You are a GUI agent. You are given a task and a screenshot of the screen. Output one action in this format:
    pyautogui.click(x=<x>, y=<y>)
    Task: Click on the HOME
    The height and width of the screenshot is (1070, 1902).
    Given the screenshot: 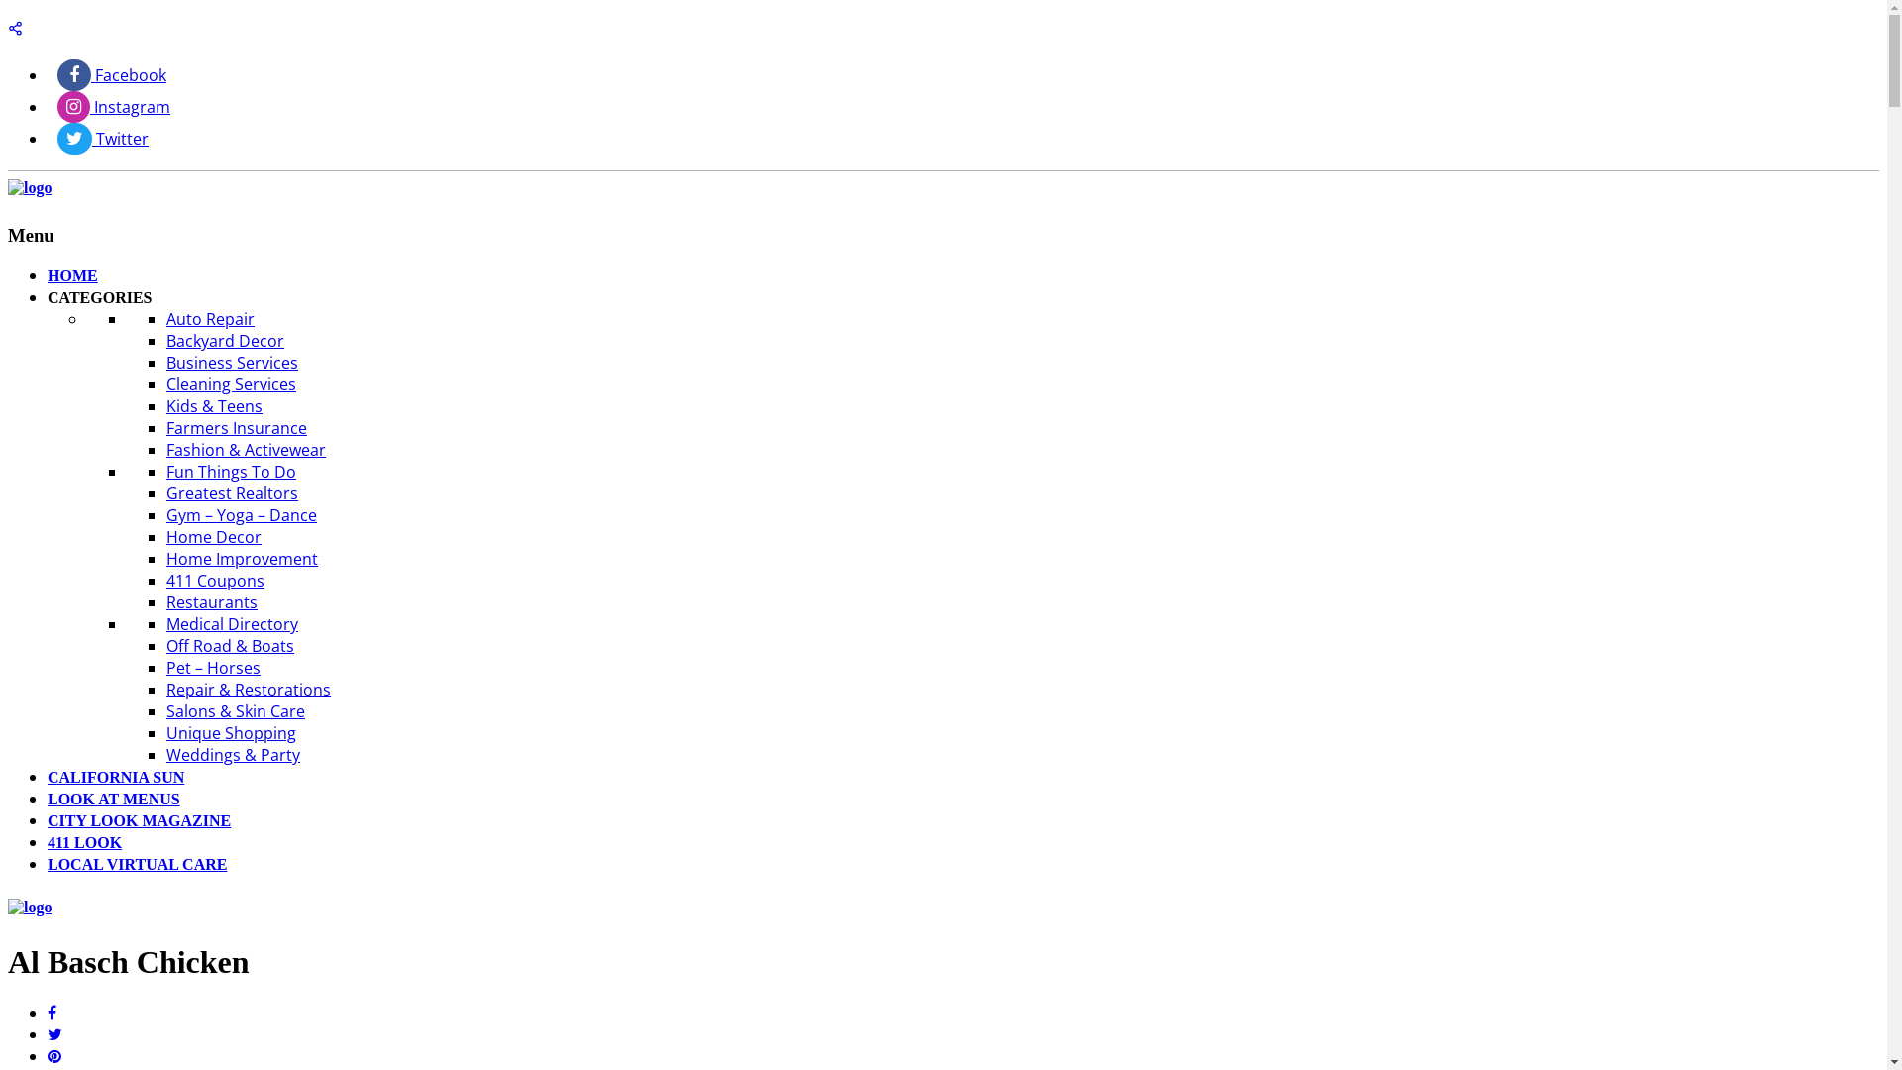 What is the action you would take?
    pyautogui.click(x=73, y=275)
    